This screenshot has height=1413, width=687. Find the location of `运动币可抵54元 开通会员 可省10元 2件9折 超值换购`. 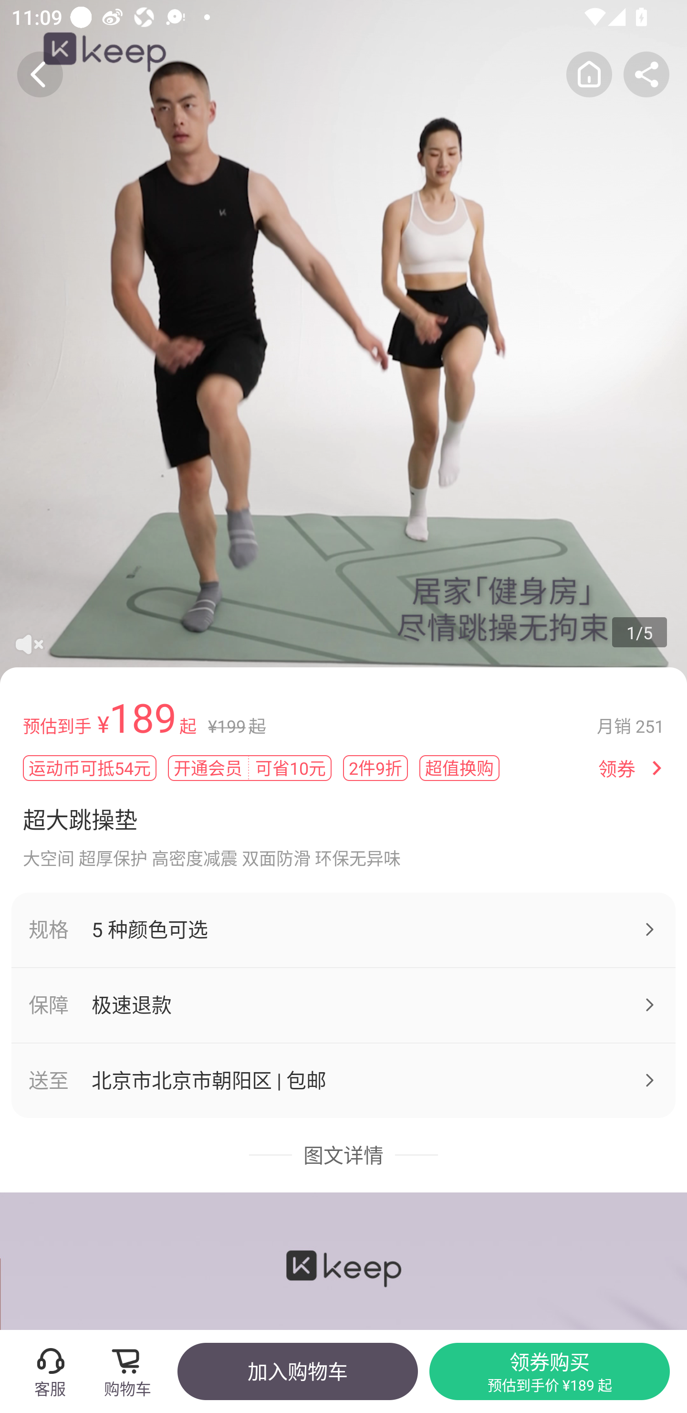

运动币可抵54元 开通会员 可省10元 2件9折 超值换购 is located at coordinates (304, 768).